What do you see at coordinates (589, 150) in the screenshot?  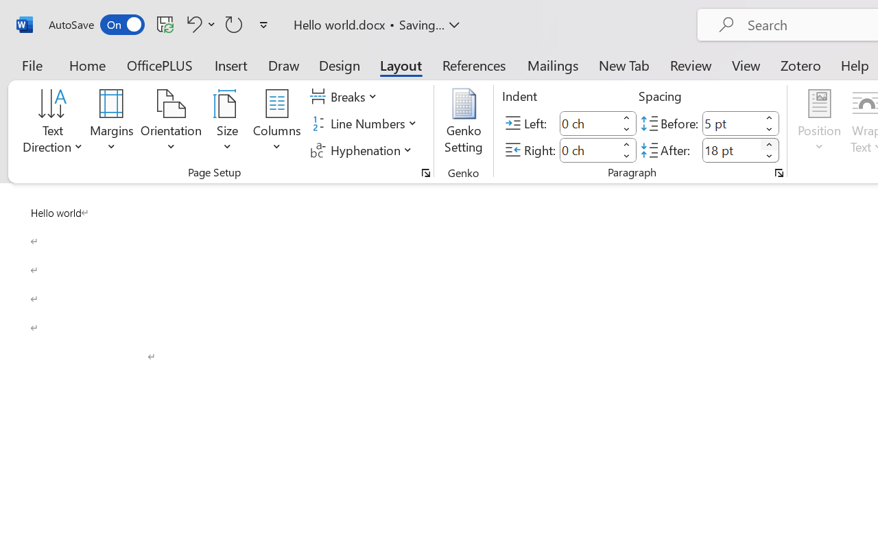 I see `Indent Right` at bounding box center [589, 150].